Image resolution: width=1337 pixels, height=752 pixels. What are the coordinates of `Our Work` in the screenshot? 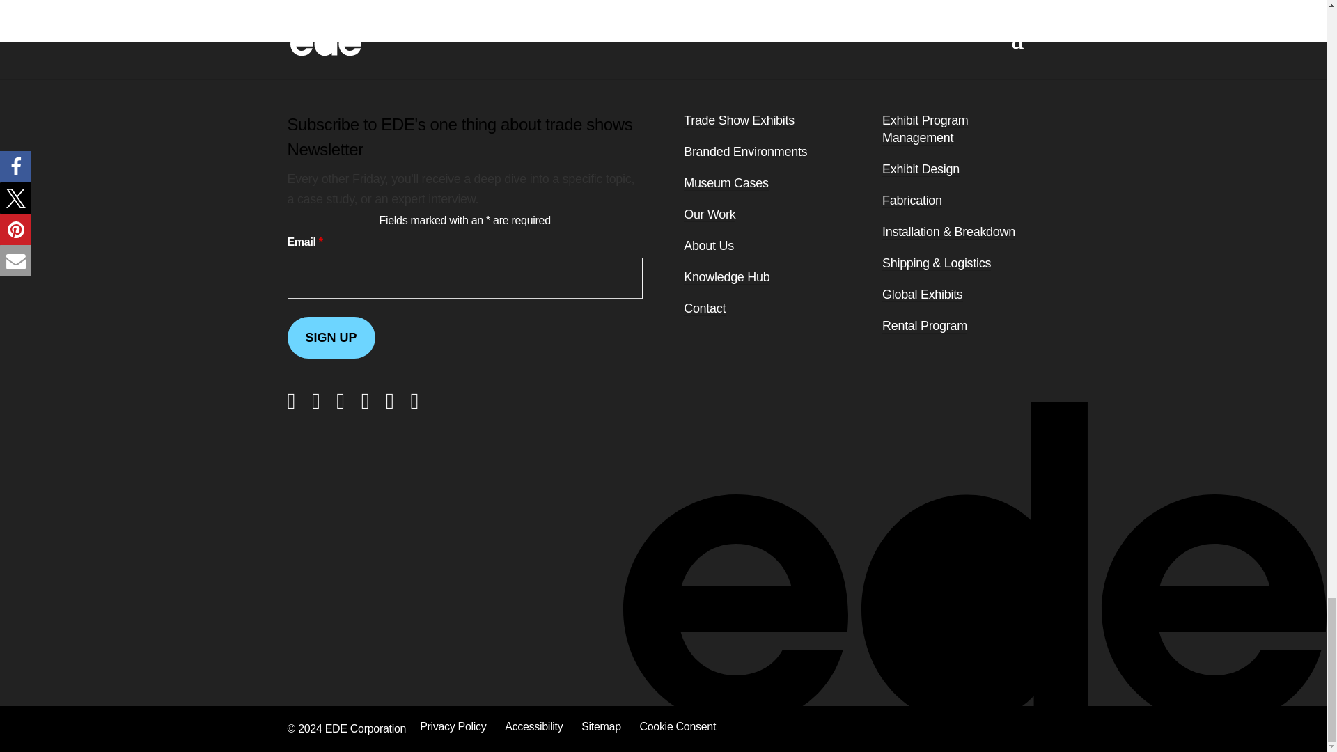 It's located at (709, 214).